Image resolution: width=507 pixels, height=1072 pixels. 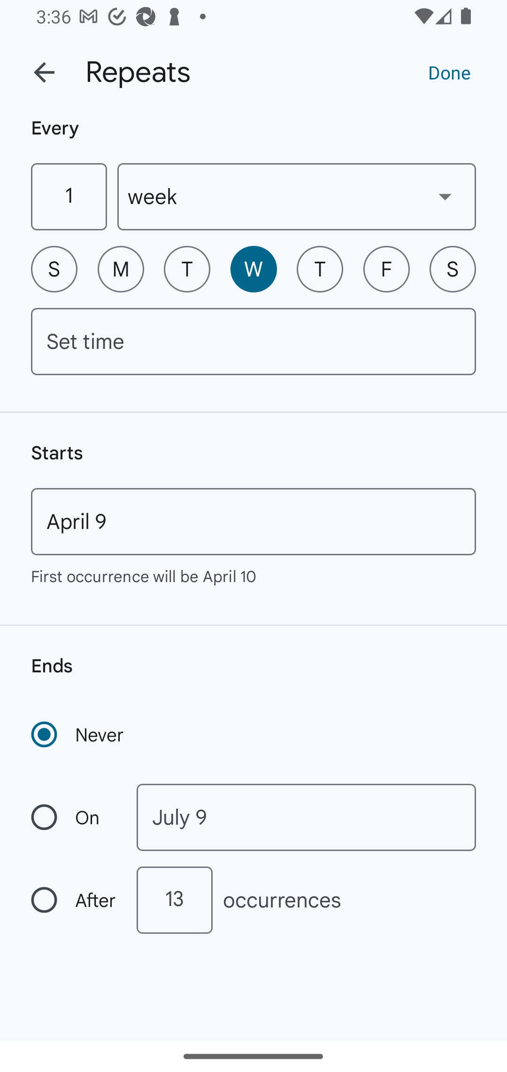 What do you see at coordinates (44, 72) in the screenshot?
I see `Back` at bounding box center [44, 72].